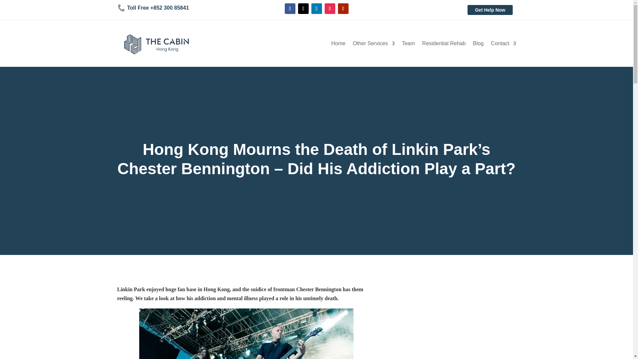 The height and width of the screenshot is (359, 638). Describe the element at coordinates (408, 45) in the screenshot. I see `Team` at that location.